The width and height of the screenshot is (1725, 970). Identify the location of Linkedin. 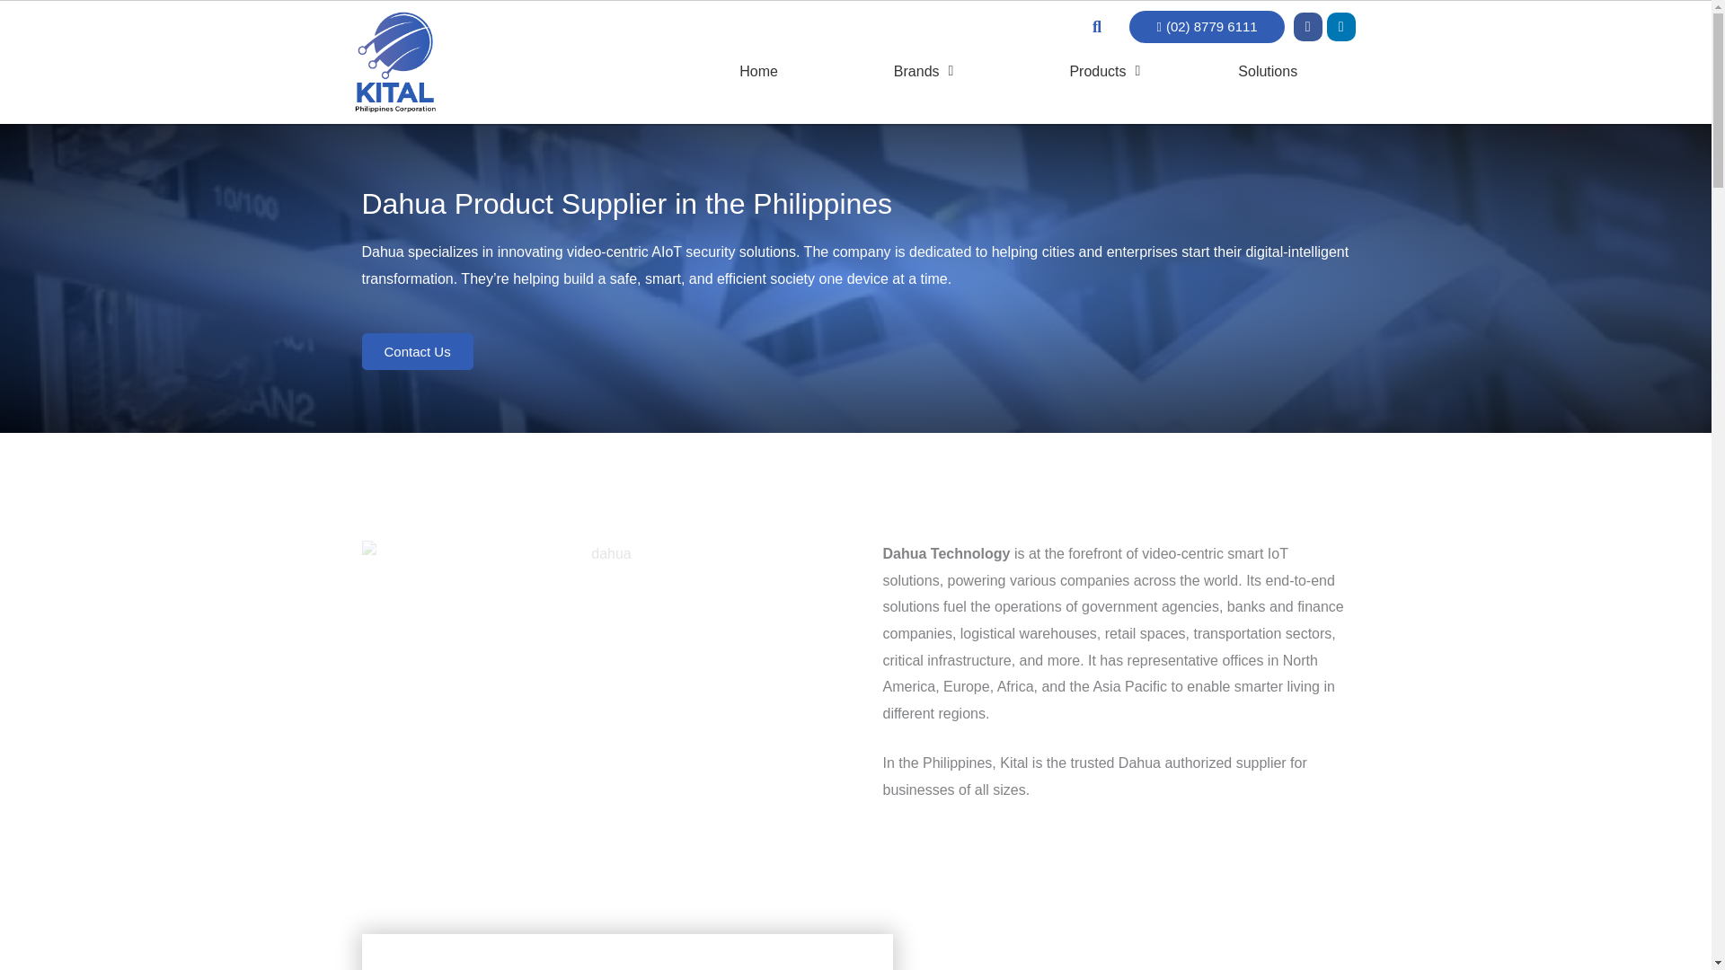
(1340, 27).